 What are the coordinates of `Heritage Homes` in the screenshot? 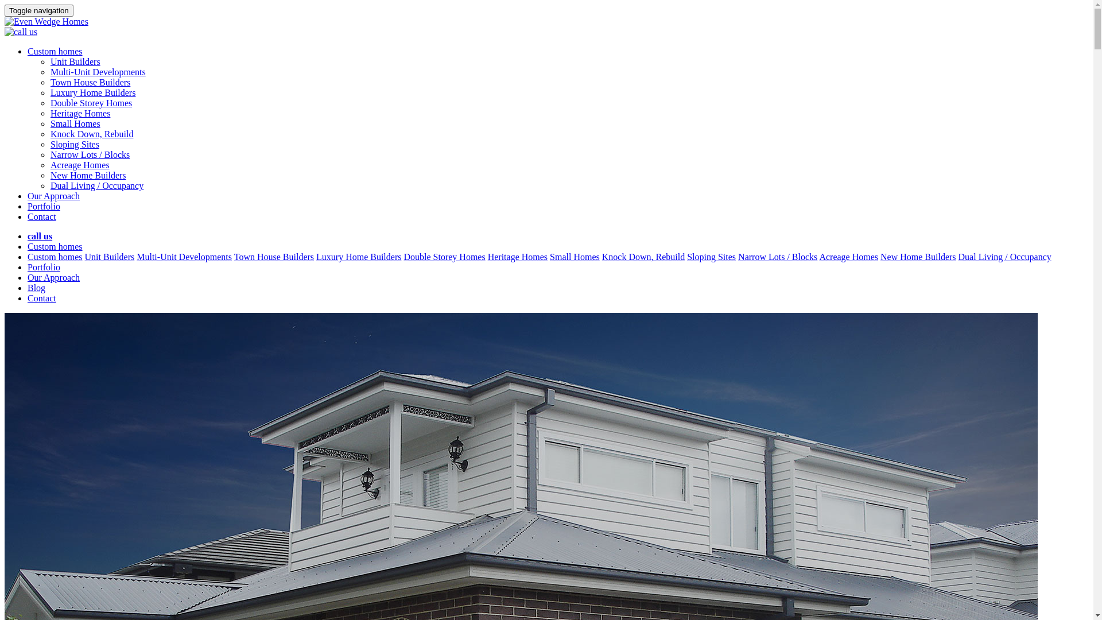 It's located at (80, 114).